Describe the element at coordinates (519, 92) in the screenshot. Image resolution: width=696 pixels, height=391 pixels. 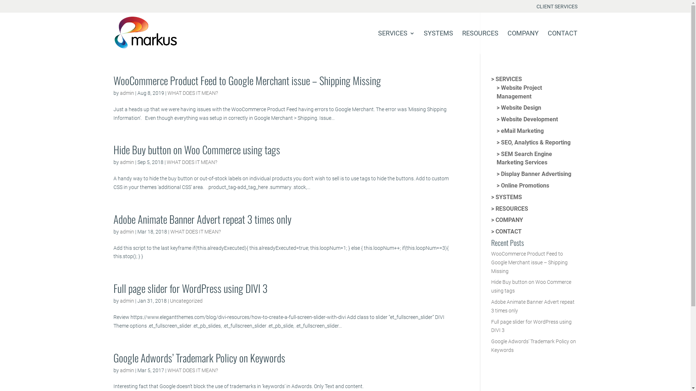
I see `Website Project Management` at that location.